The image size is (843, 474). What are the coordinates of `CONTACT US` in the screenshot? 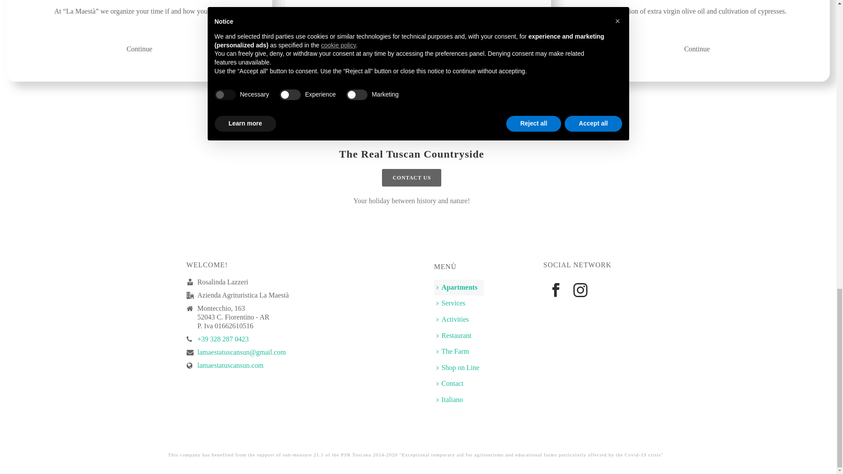 It's located at (411, 177).